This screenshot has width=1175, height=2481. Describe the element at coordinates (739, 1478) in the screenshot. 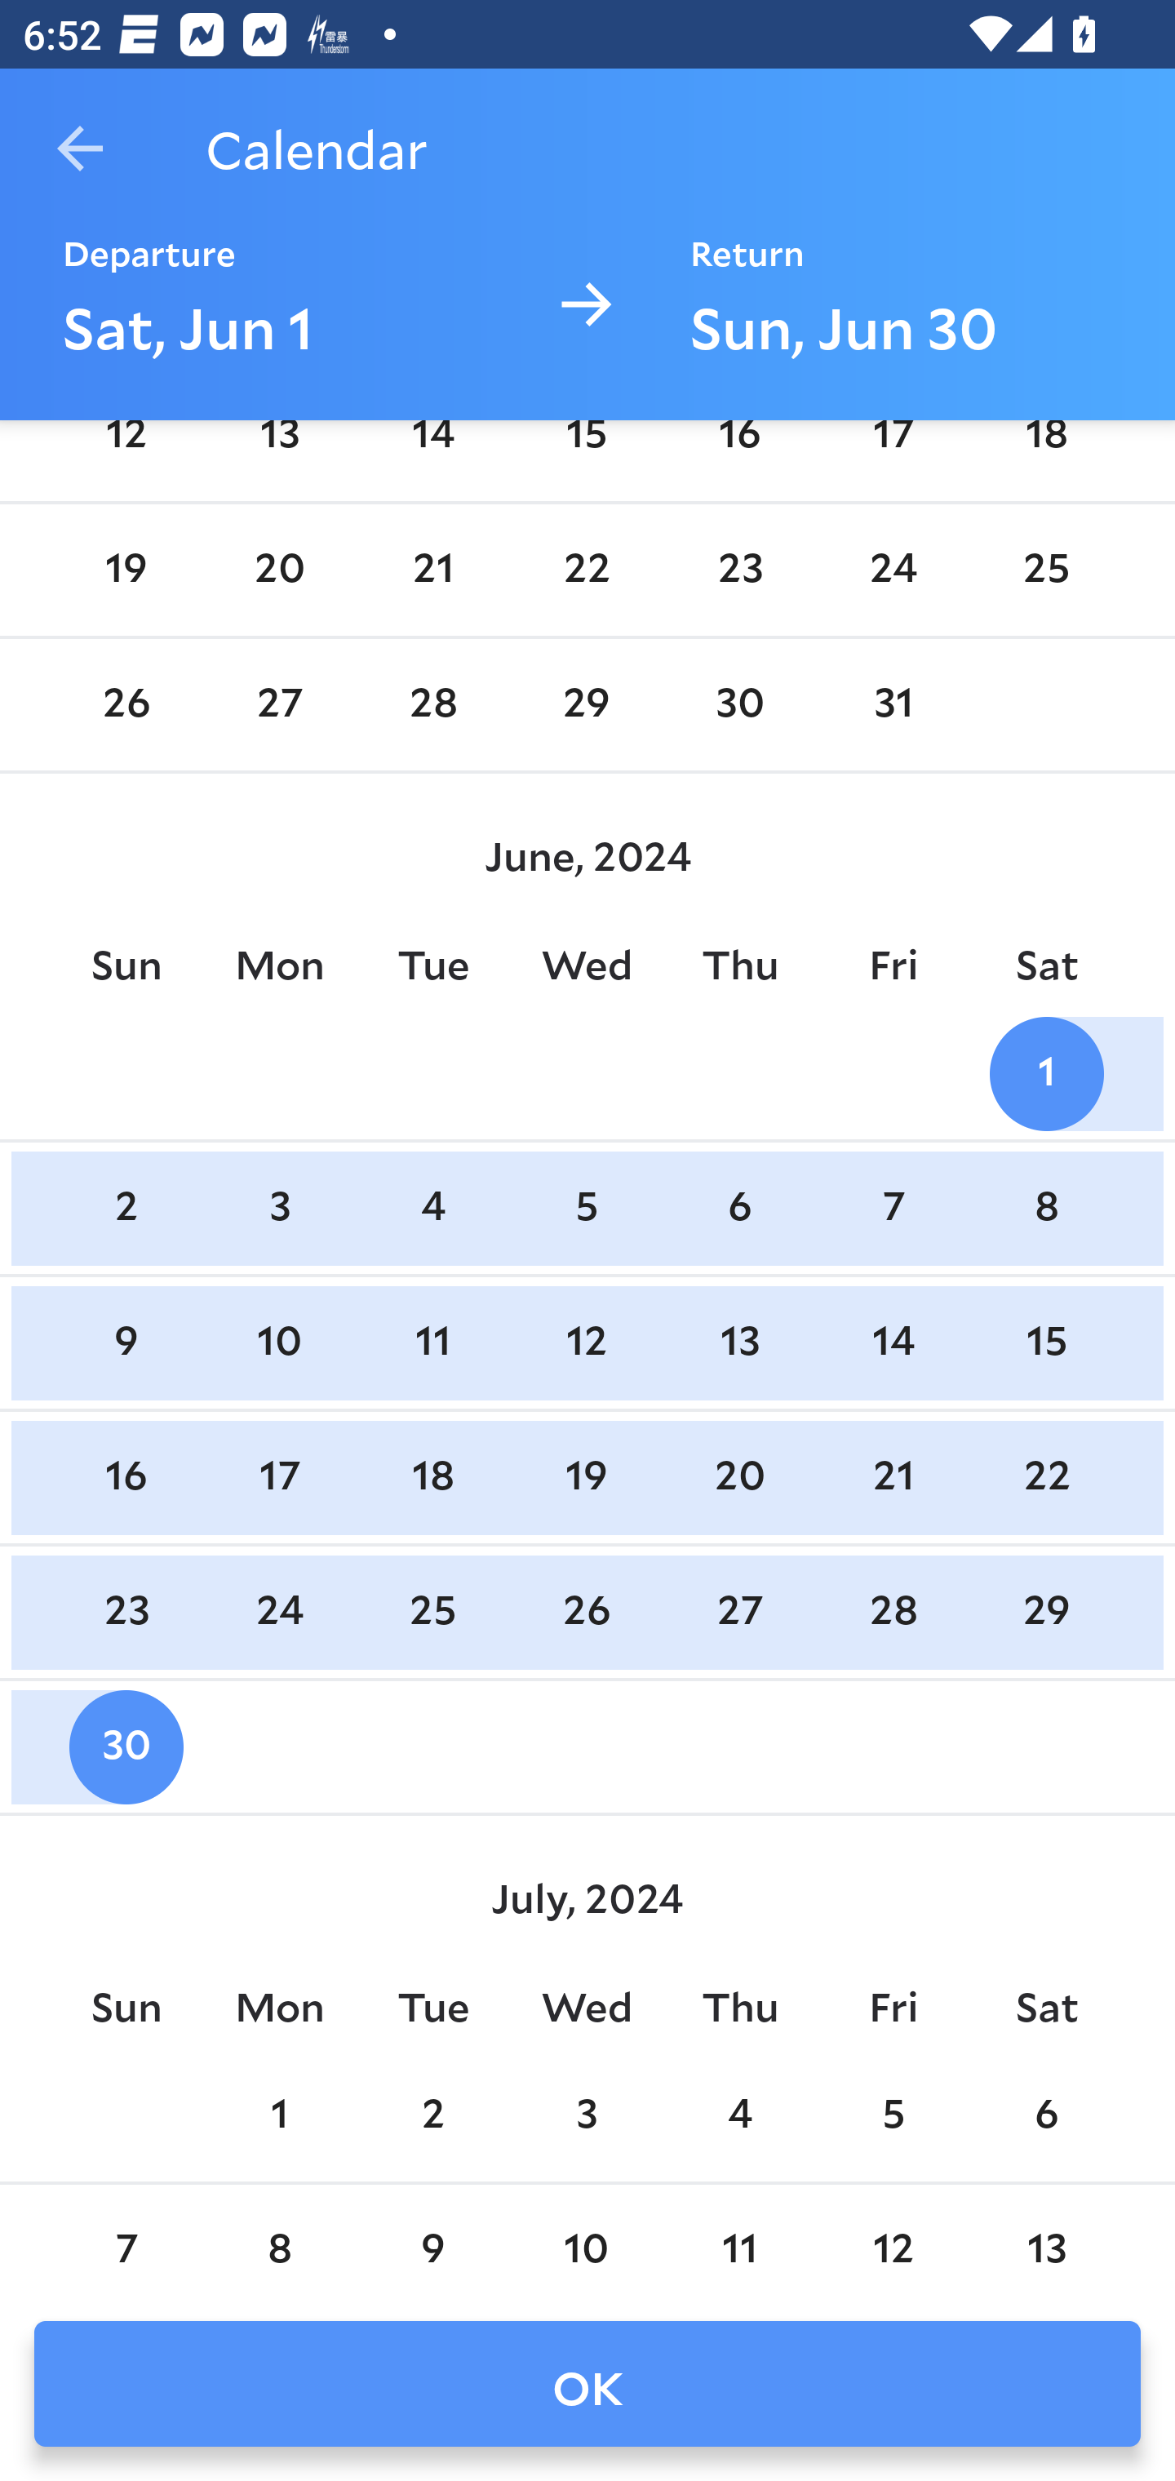

I see `20` at that location.